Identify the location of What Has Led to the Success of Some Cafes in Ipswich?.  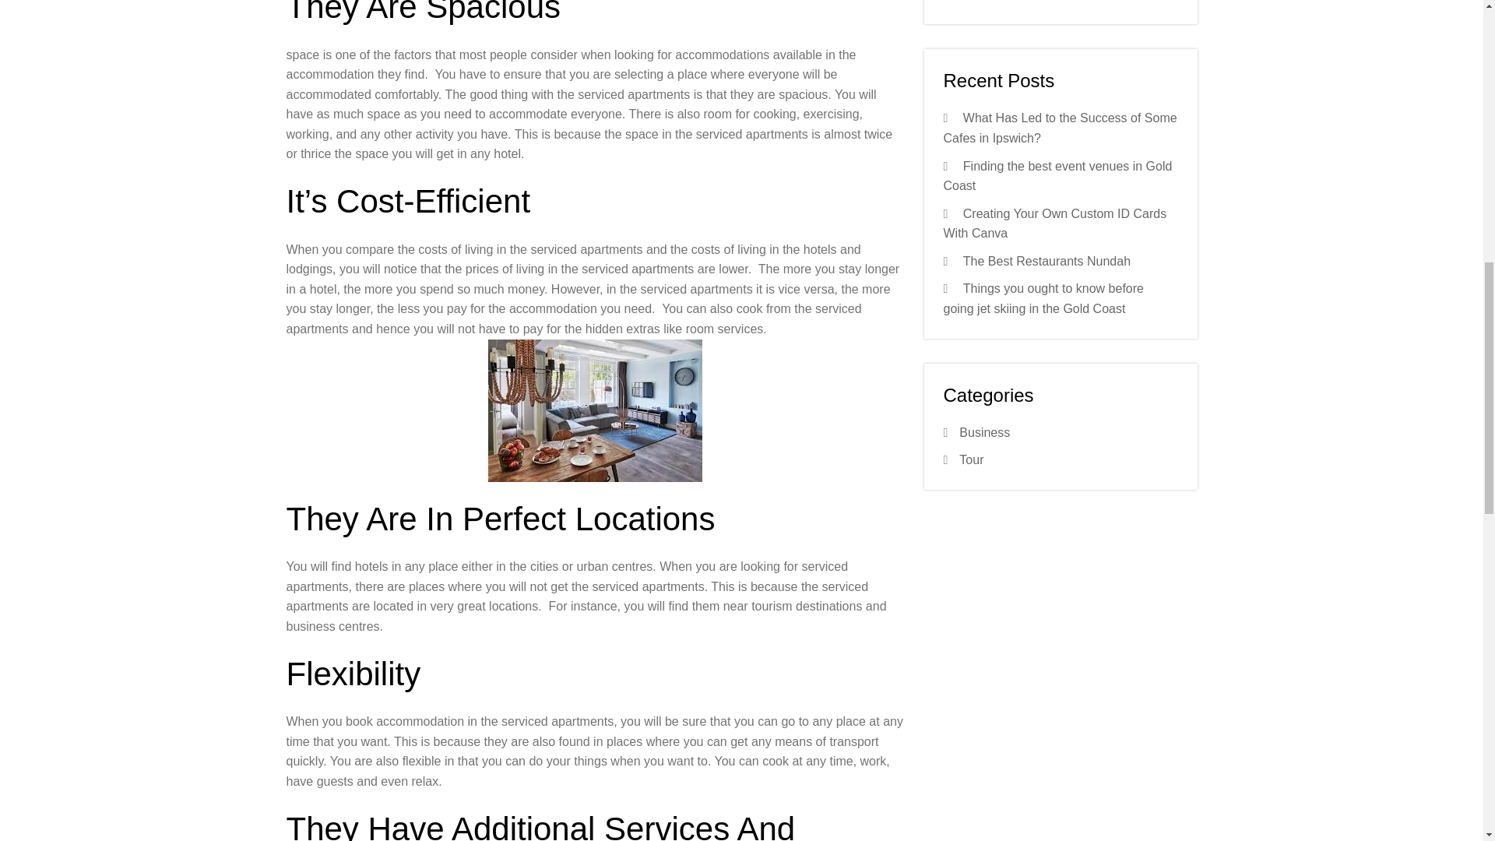
(1061, 128).